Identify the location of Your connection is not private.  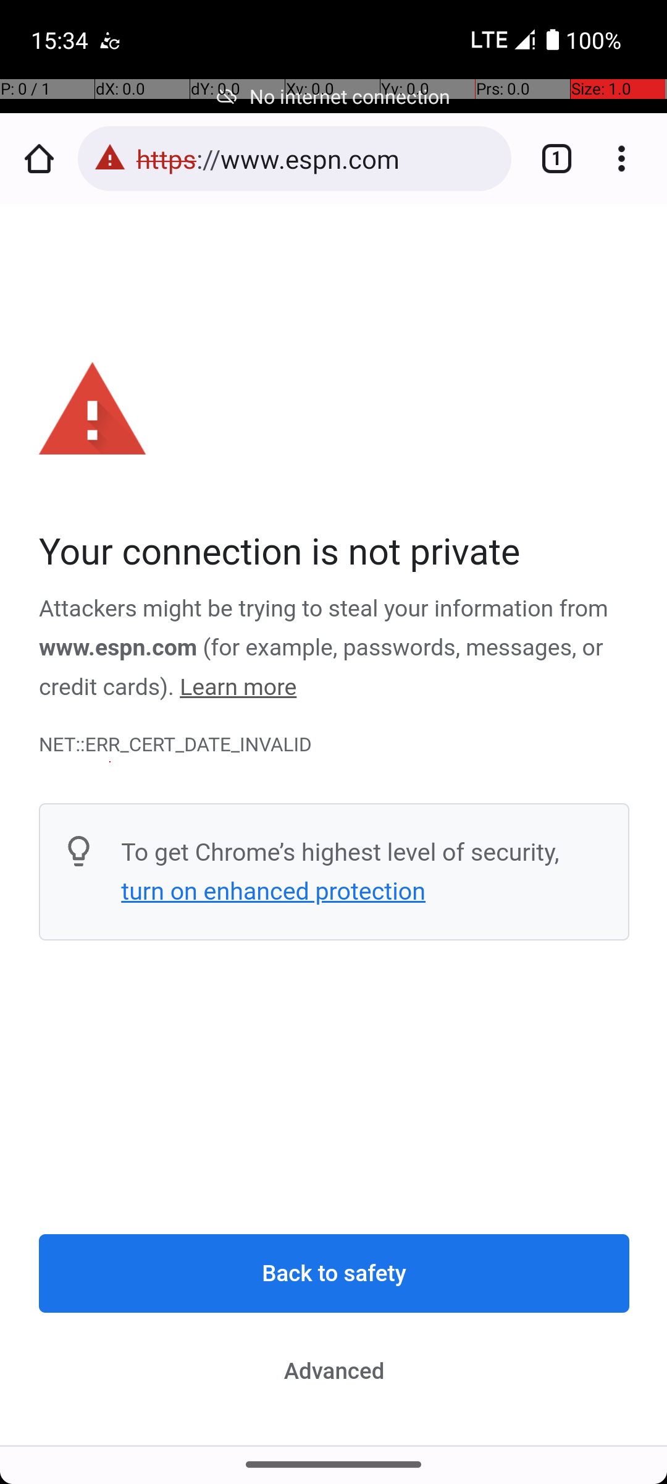
(335, 553).